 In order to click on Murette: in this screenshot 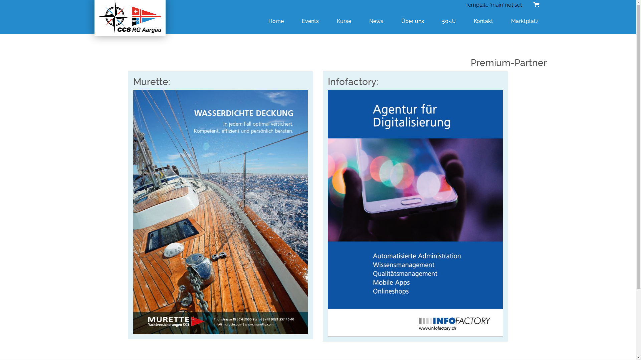, I will do `click(220, 205)`.